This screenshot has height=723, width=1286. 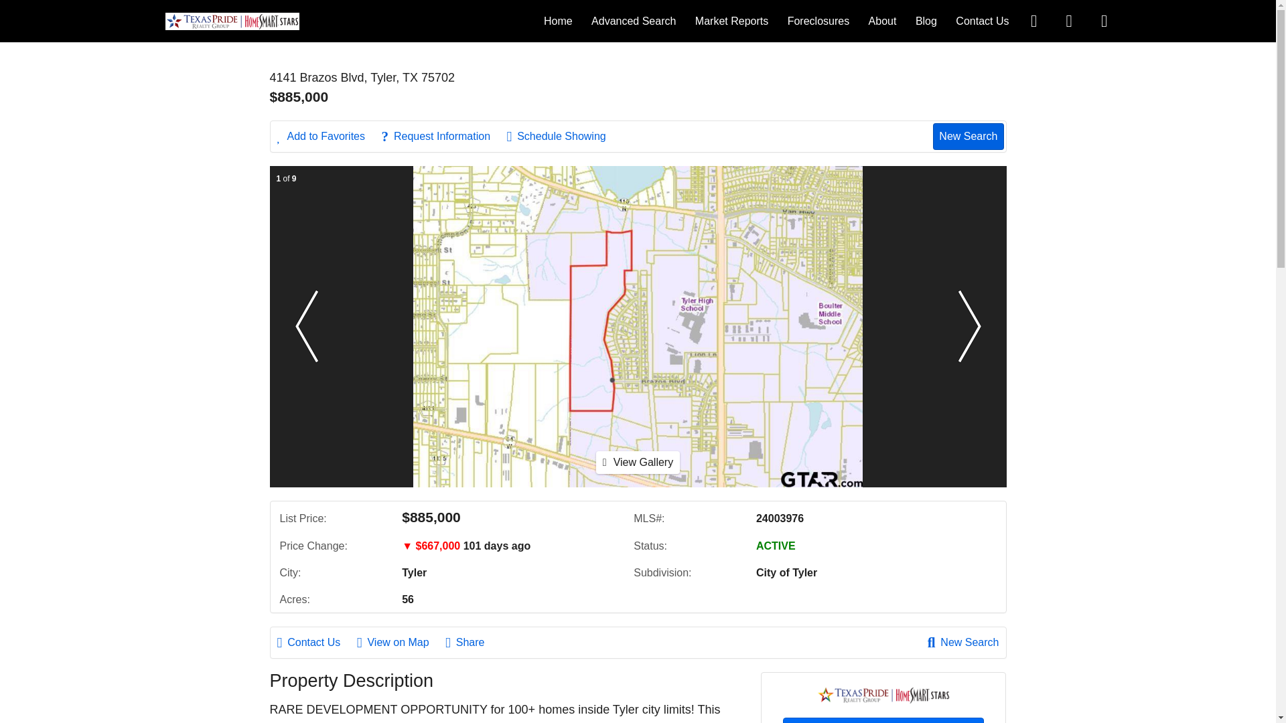 I want to click on View on Map, so click(x=399, y=643).